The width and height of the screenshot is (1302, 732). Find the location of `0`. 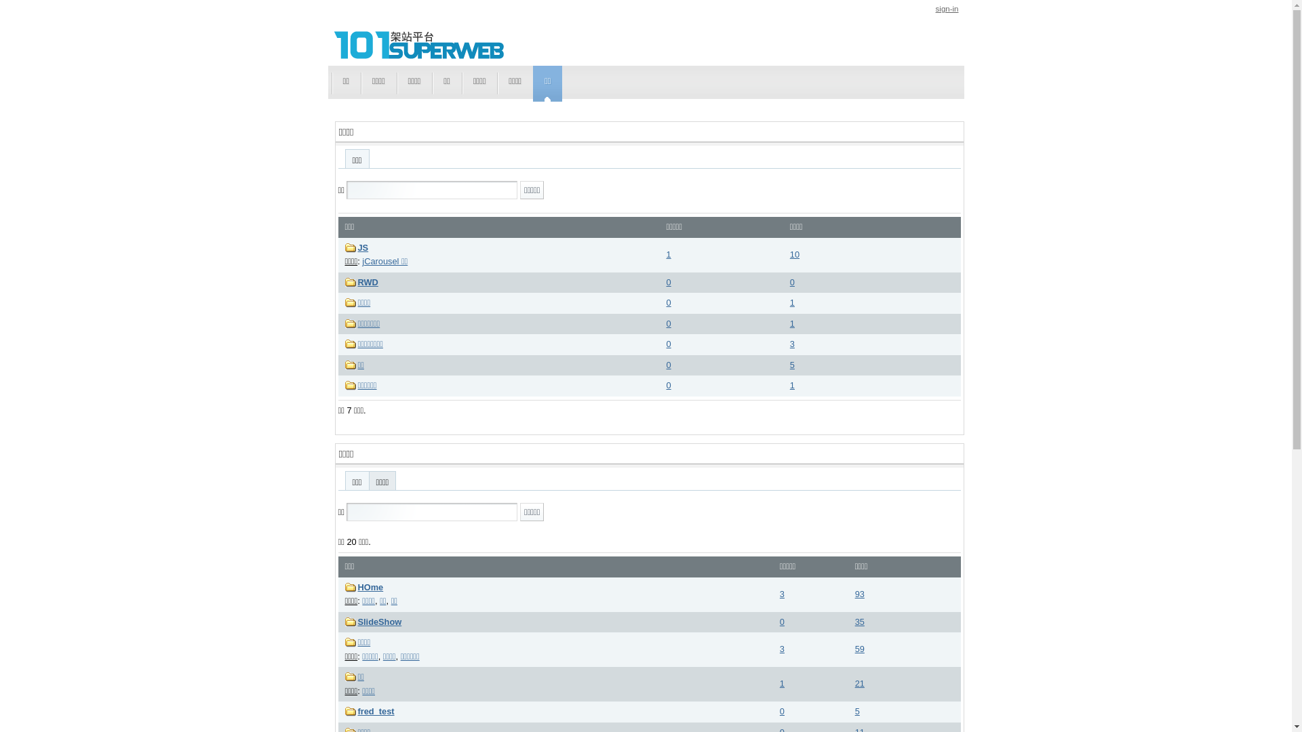

0 is located at coordinates (669, 385).